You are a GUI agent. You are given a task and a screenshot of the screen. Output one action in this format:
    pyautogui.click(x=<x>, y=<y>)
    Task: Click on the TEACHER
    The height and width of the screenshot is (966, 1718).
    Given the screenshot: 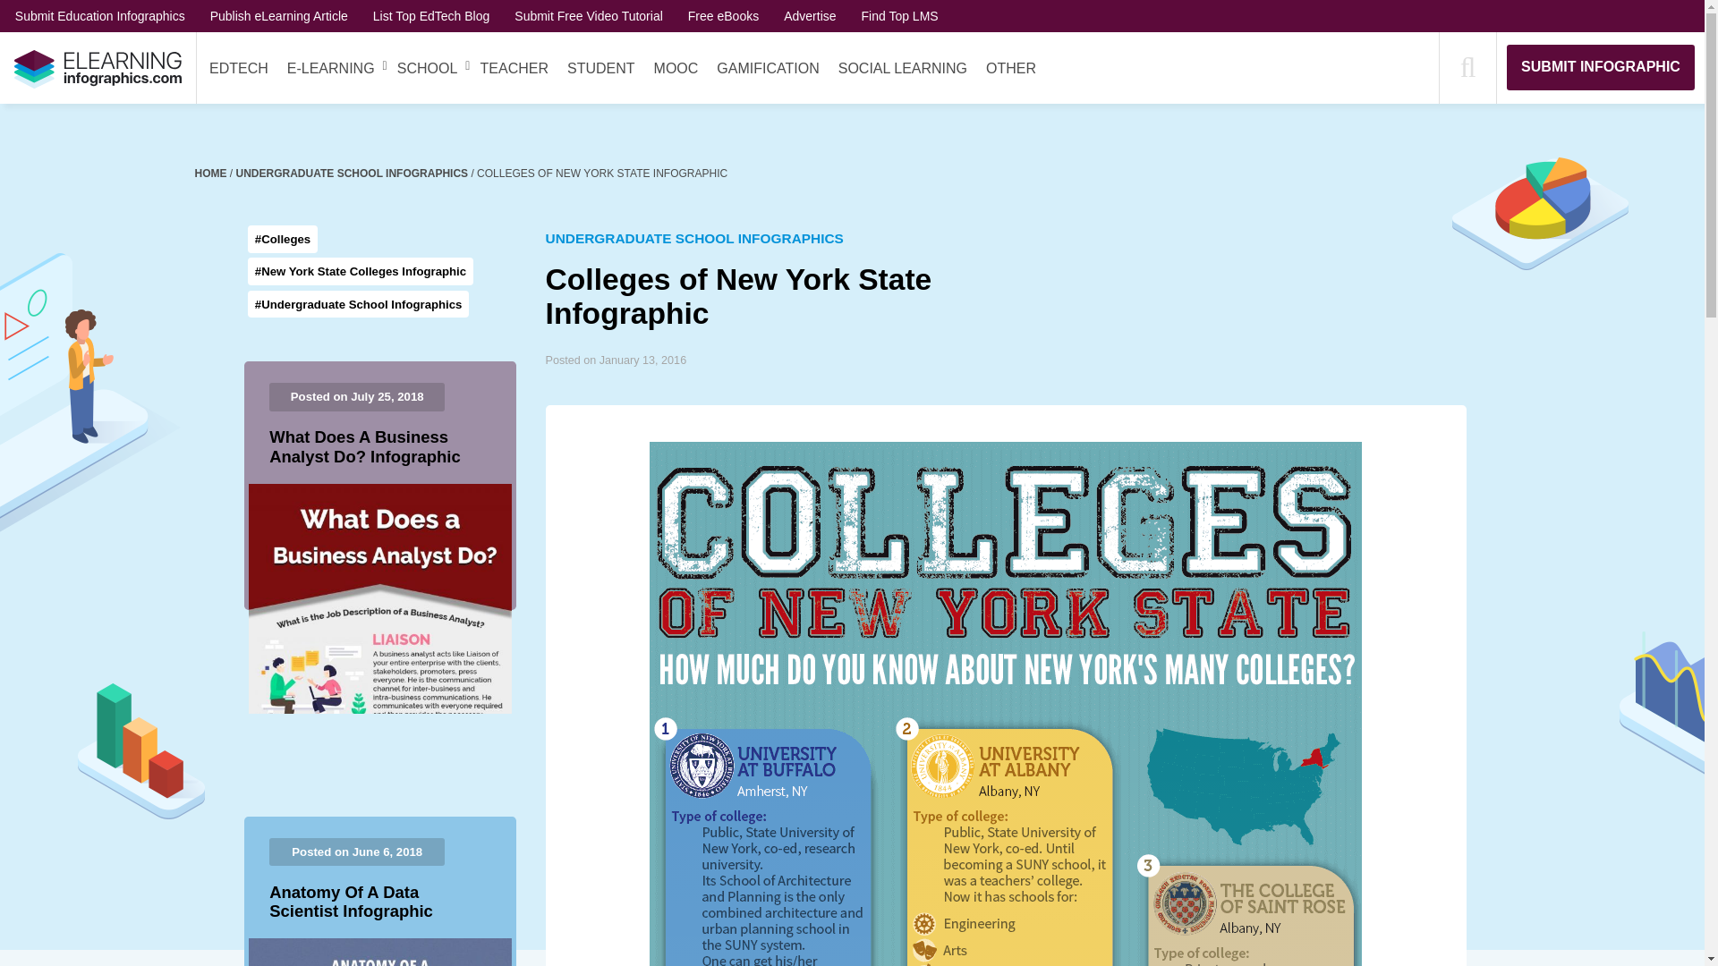 What is the action you would take?
    pyautogui.click(x=514, y=68)
    